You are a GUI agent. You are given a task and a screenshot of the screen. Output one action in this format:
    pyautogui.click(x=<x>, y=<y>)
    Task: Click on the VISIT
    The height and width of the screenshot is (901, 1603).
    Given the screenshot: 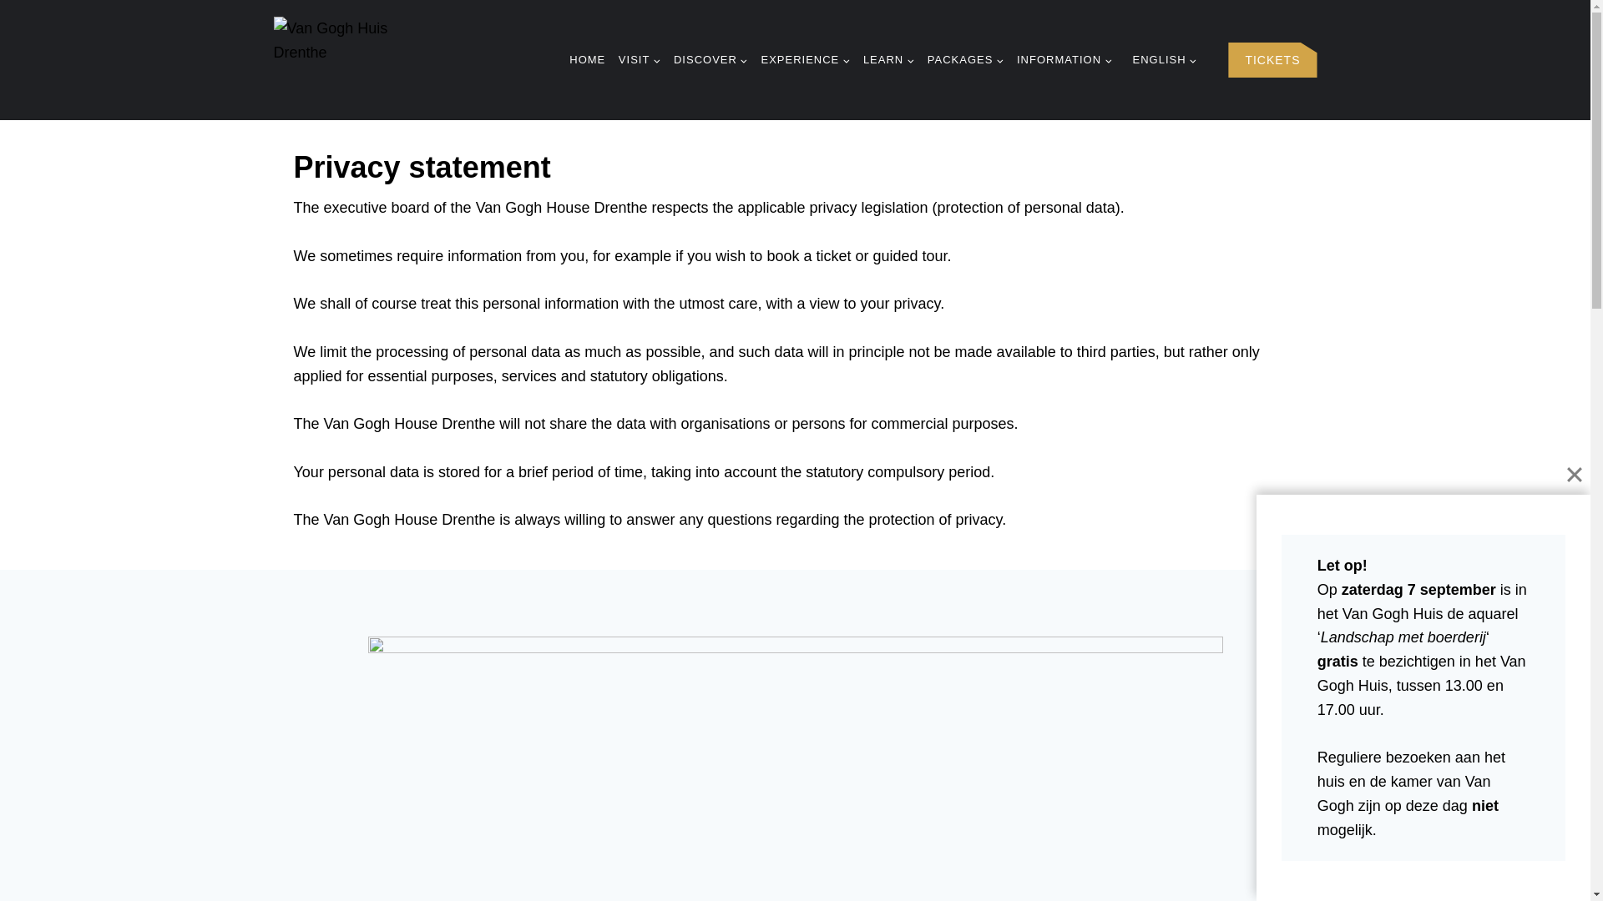 What is the action you would take?
    pyautogui.click(x=640, y=60)
    